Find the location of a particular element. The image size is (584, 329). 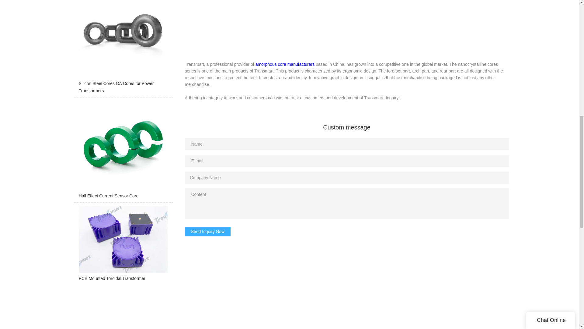

Hall Effect Current Sensor Core is located at coordinates (123, 151).